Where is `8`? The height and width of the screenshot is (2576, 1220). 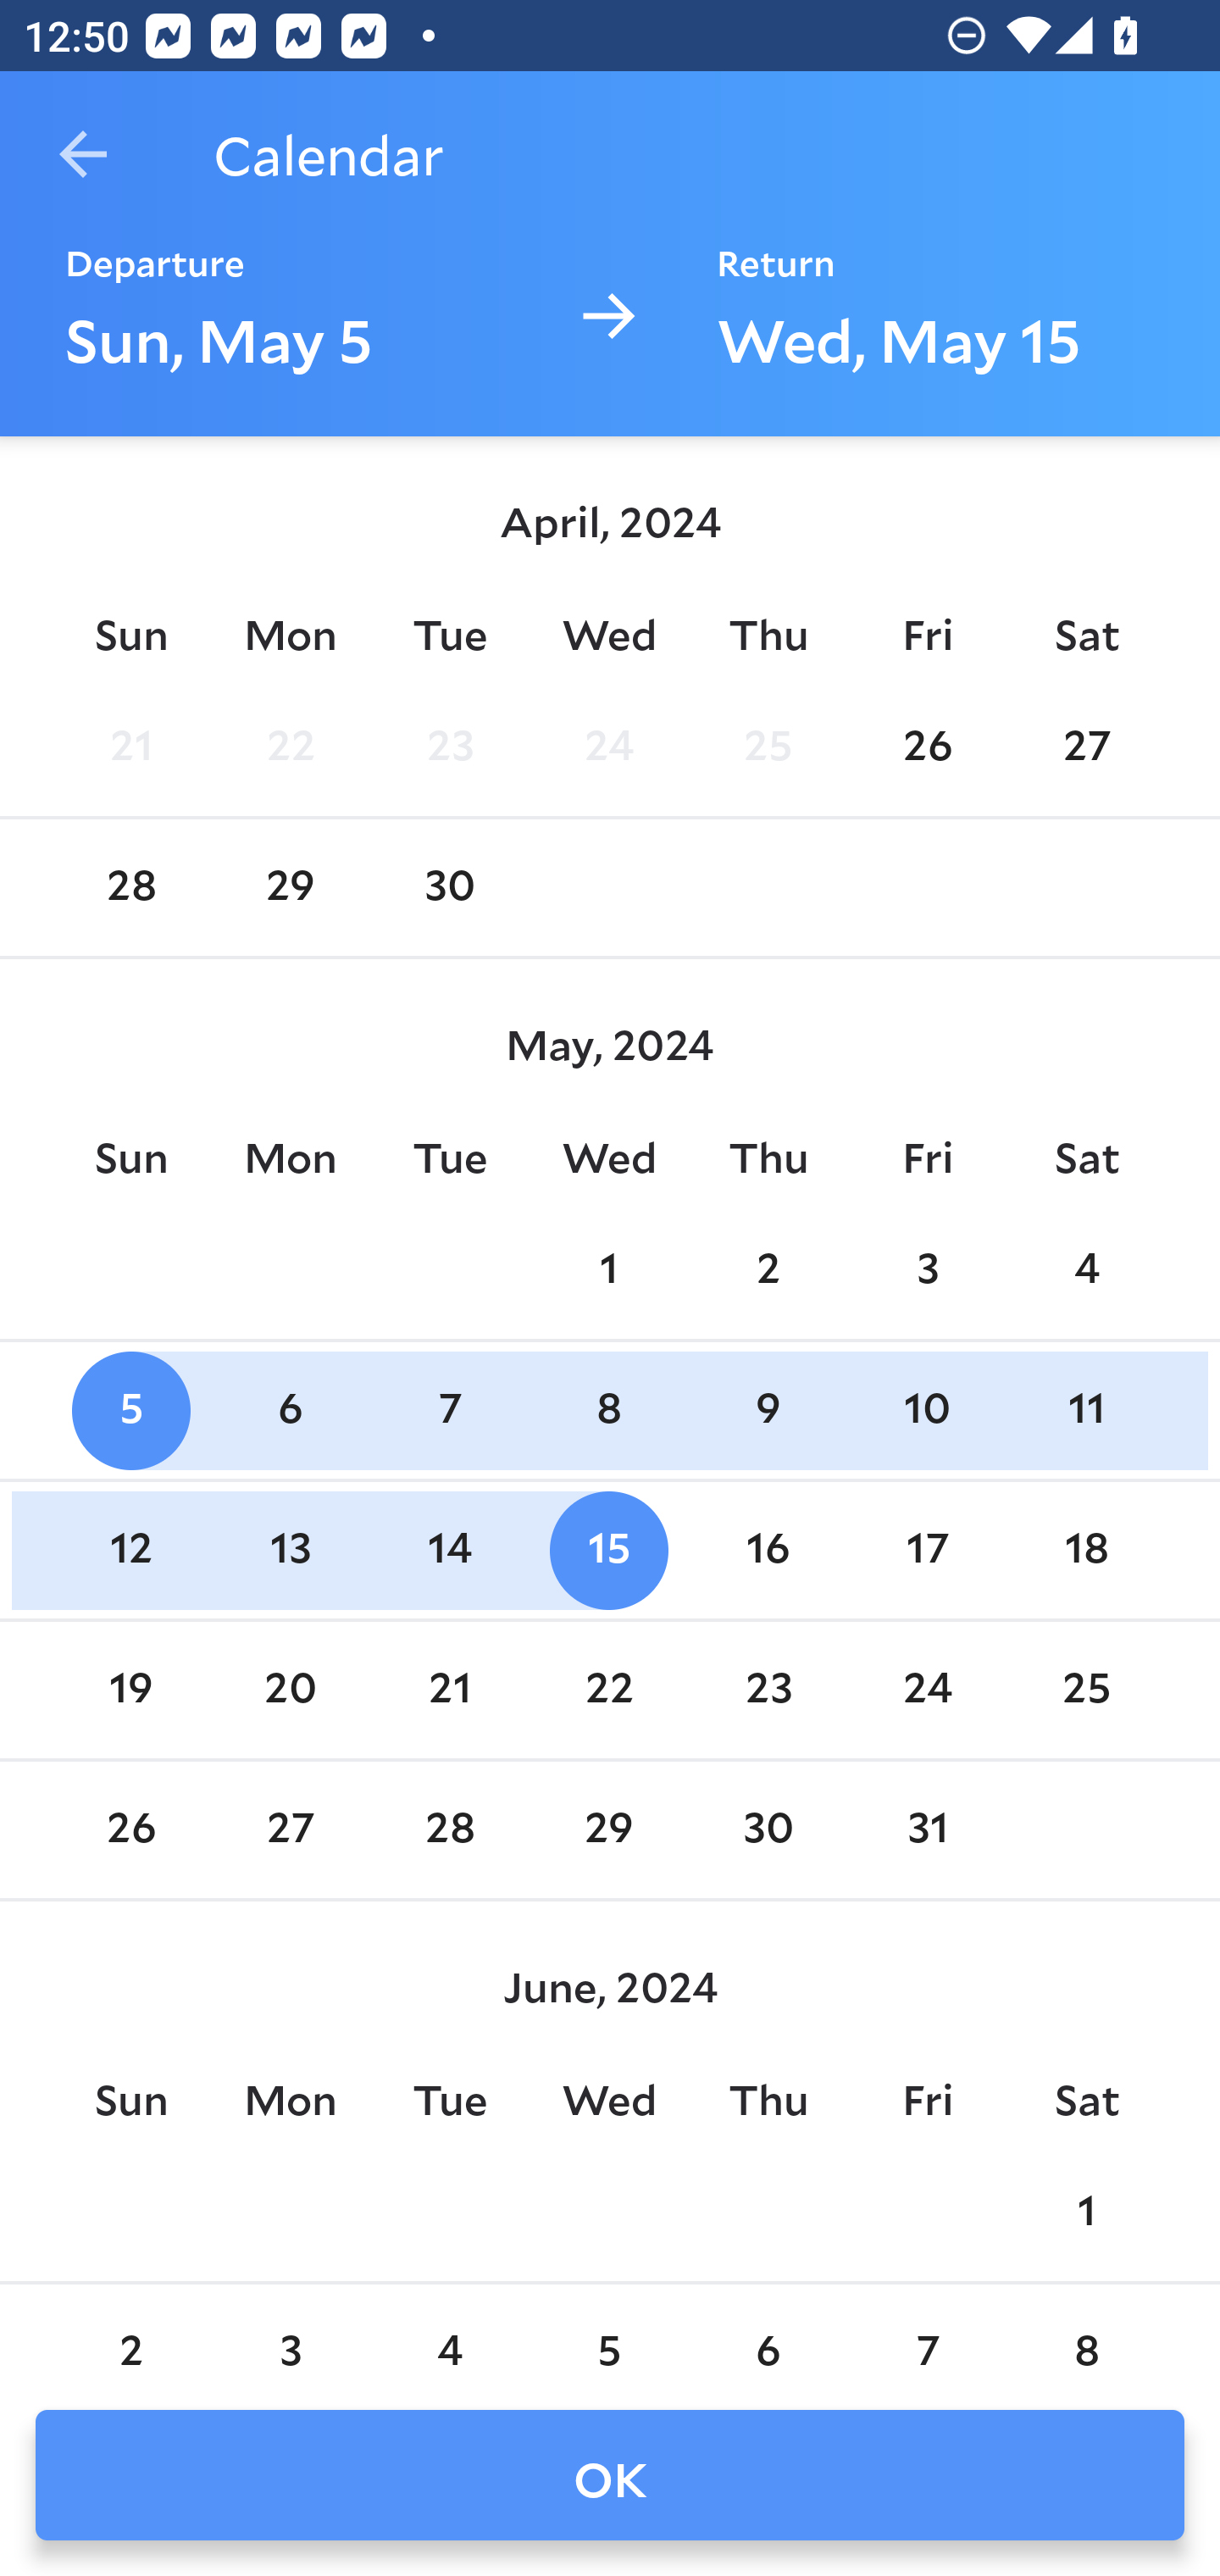 8 is located at coordinates (609, 1412).